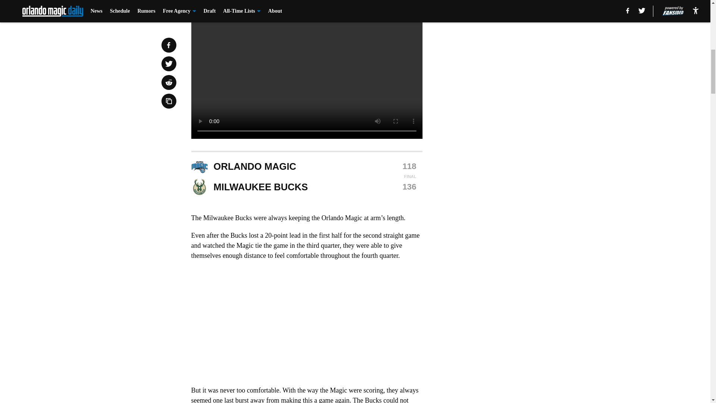 The width and height of the screenshot is (716, 403). Describe the element at coordinates (515, 55) in the screenshot. I see `3rd party ad content` at that location.